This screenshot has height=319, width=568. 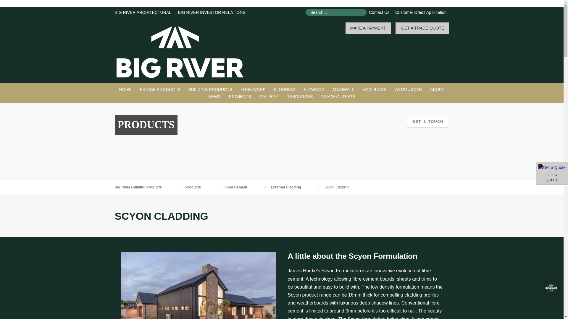 What do you see at coordinates (428, 122) in the screenshot?
I see `Get in Touch` at bounding box center [428, 122].